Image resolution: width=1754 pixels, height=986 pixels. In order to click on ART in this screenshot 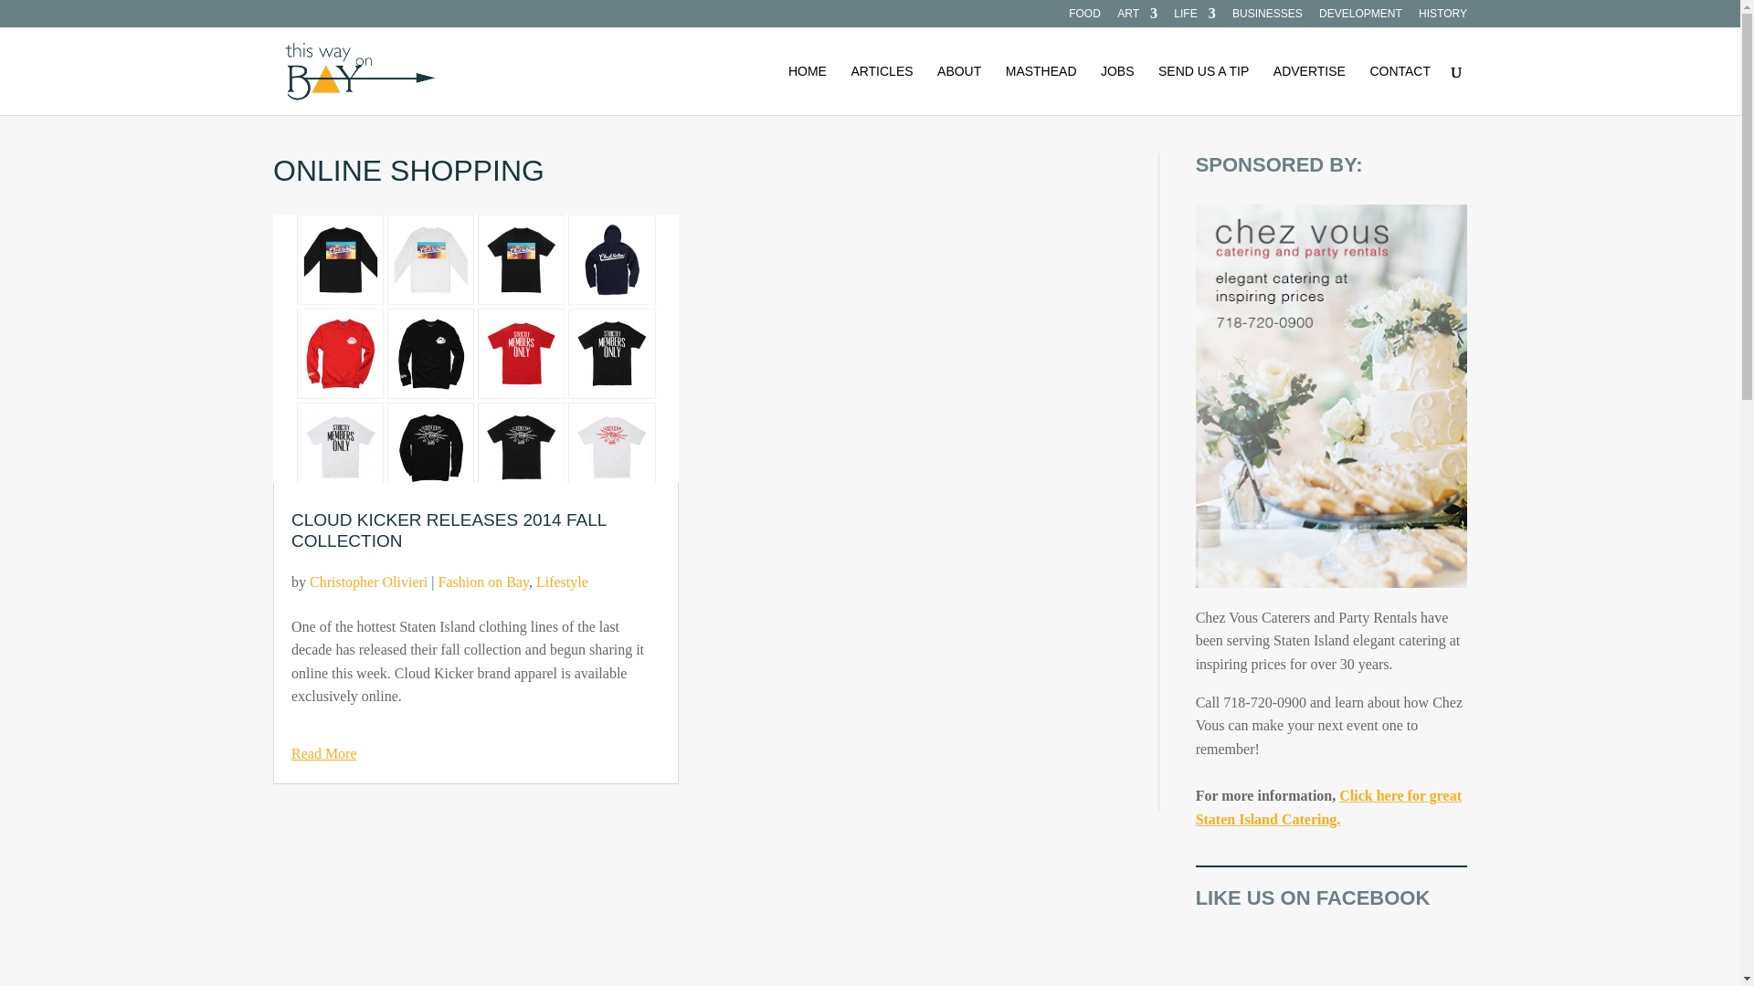, I will do `click(1137, 17)`.